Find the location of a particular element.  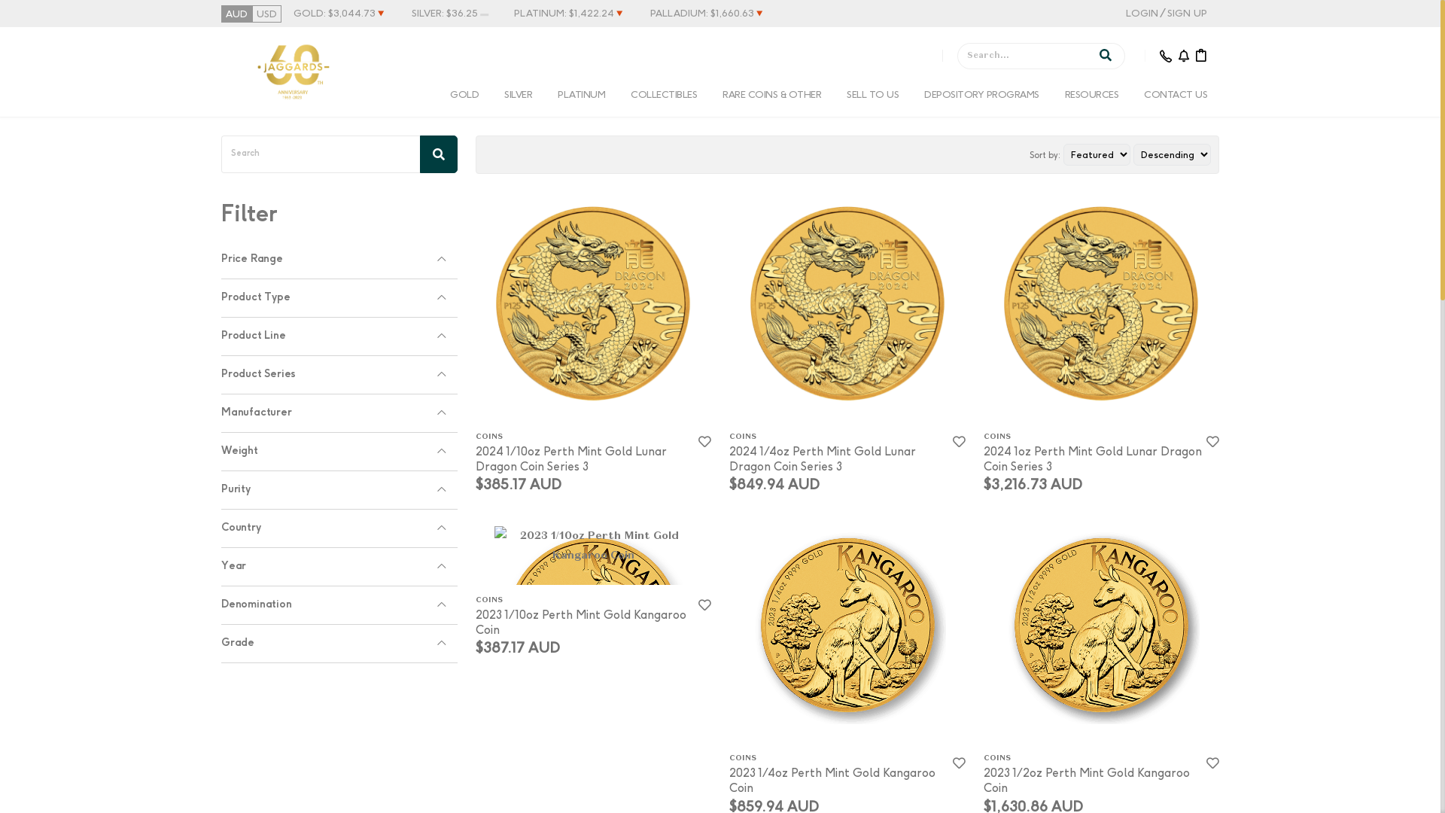

PLATINUM is located at coordinates (581, 95).